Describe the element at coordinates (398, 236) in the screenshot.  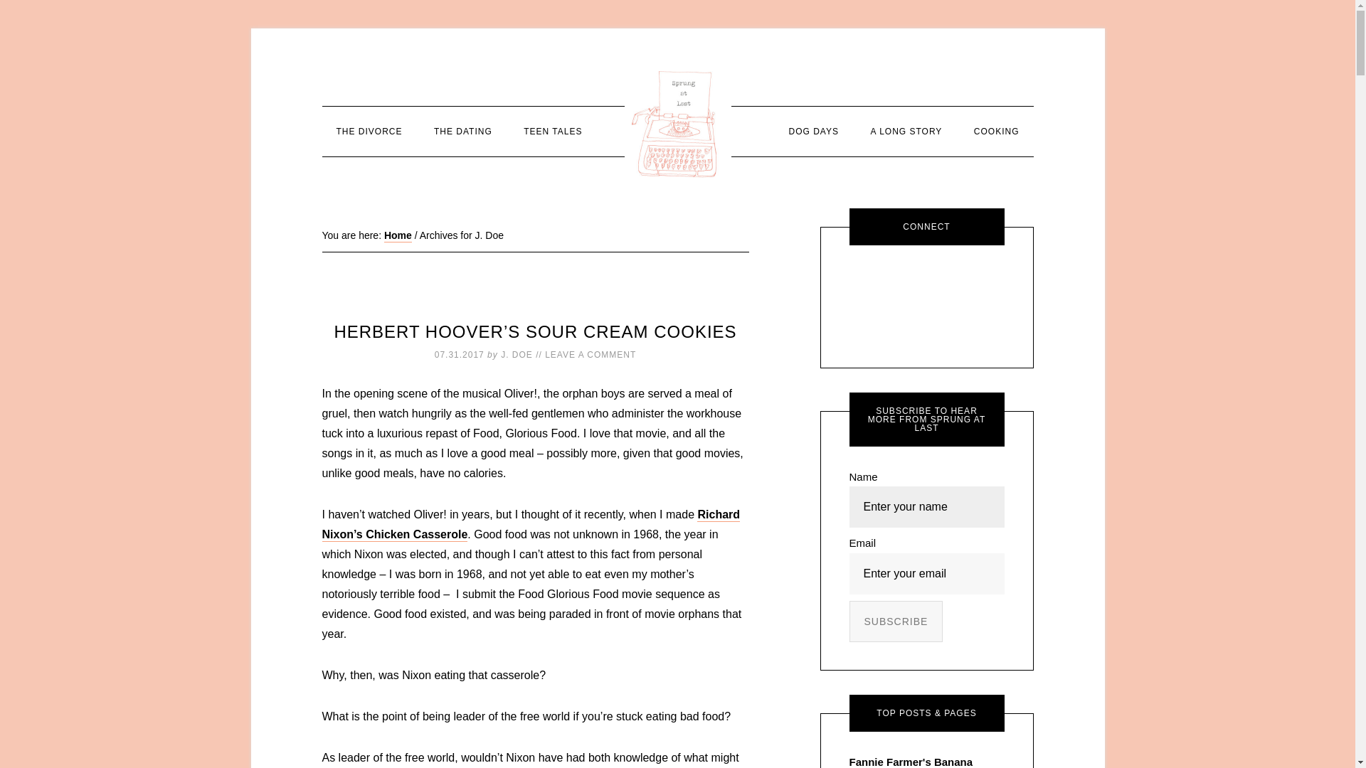
I see `Home` at that location.